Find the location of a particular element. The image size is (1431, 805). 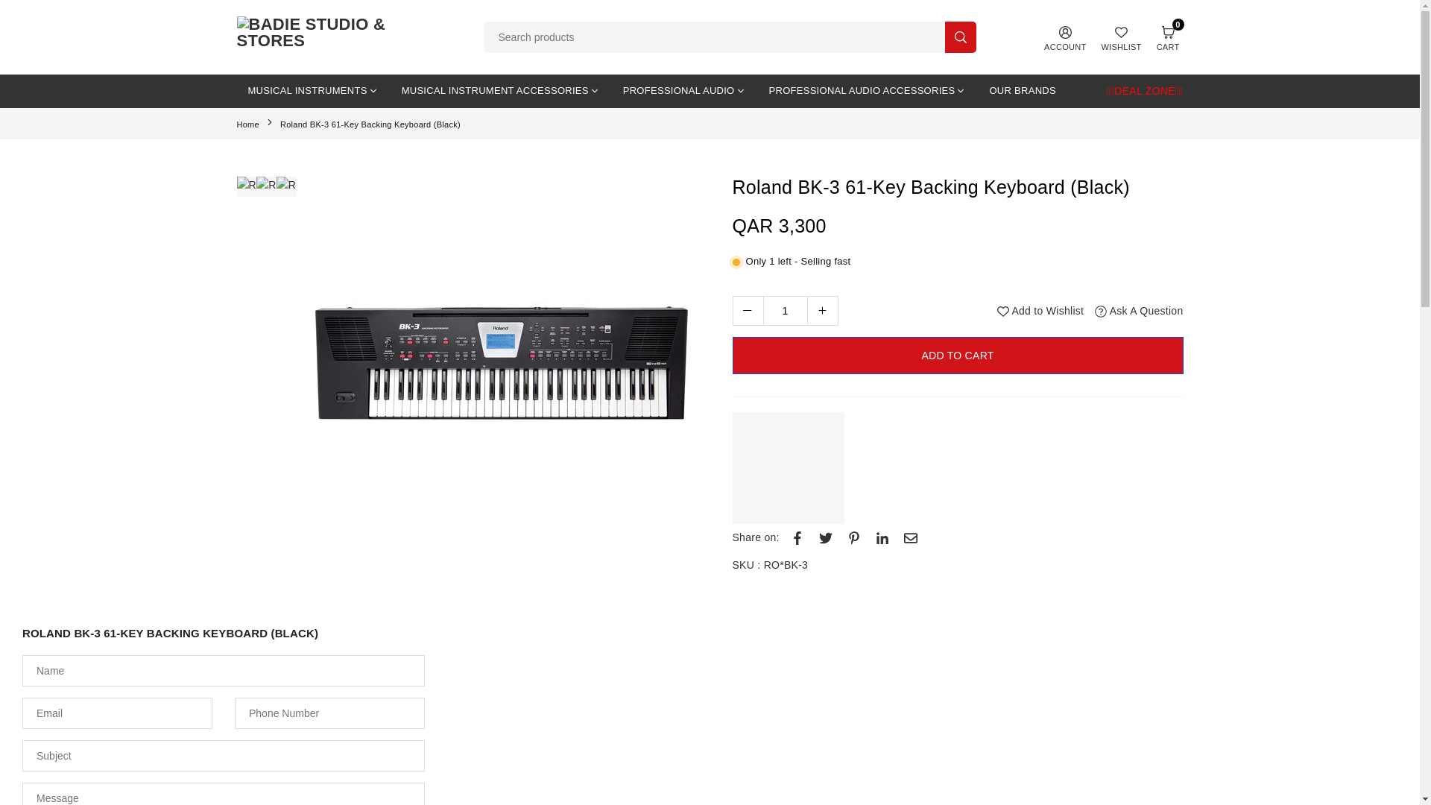

Quantity is located at coordinates (784, 311).